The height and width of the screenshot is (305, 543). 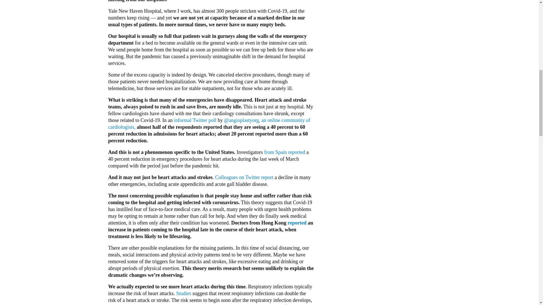 I want to click on Colleagues on Twitter report, so click(x=244, y=177).